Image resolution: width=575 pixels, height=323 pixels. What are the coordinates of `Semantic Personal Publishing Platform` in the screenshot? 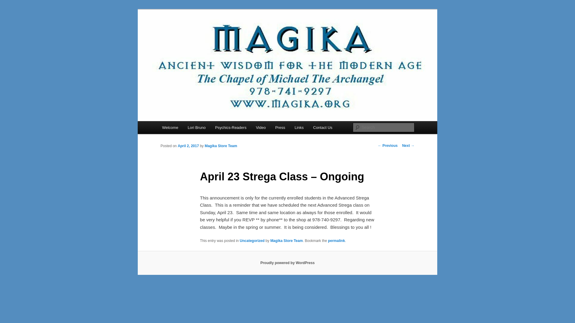 It's located at (287, 263).